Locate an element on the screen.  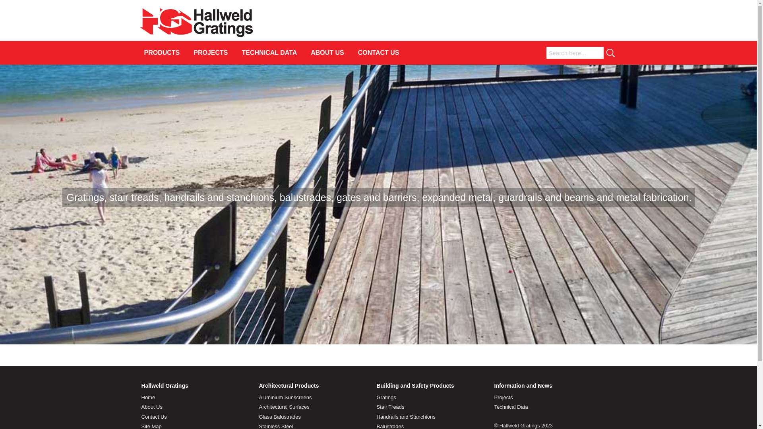
Rail Balustrades is located at coordinates (227, 300).